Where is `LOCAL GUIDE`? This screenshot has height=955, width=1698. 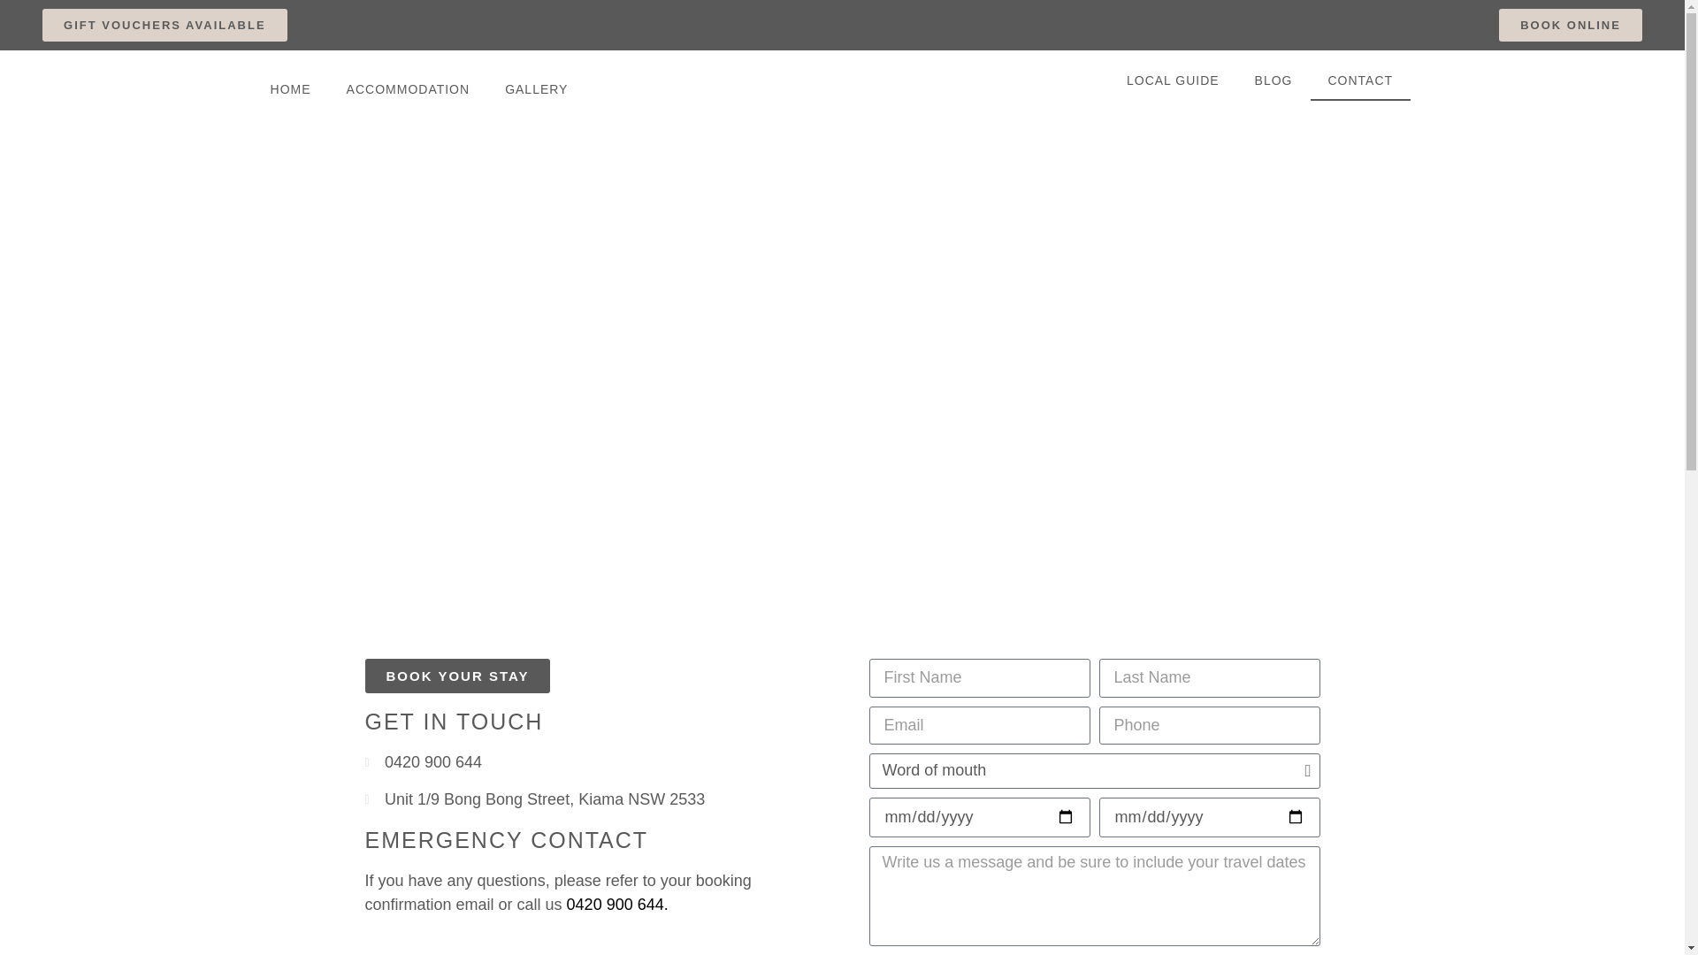
LOCAL GUIDE is located at coordinates (1173, 80).